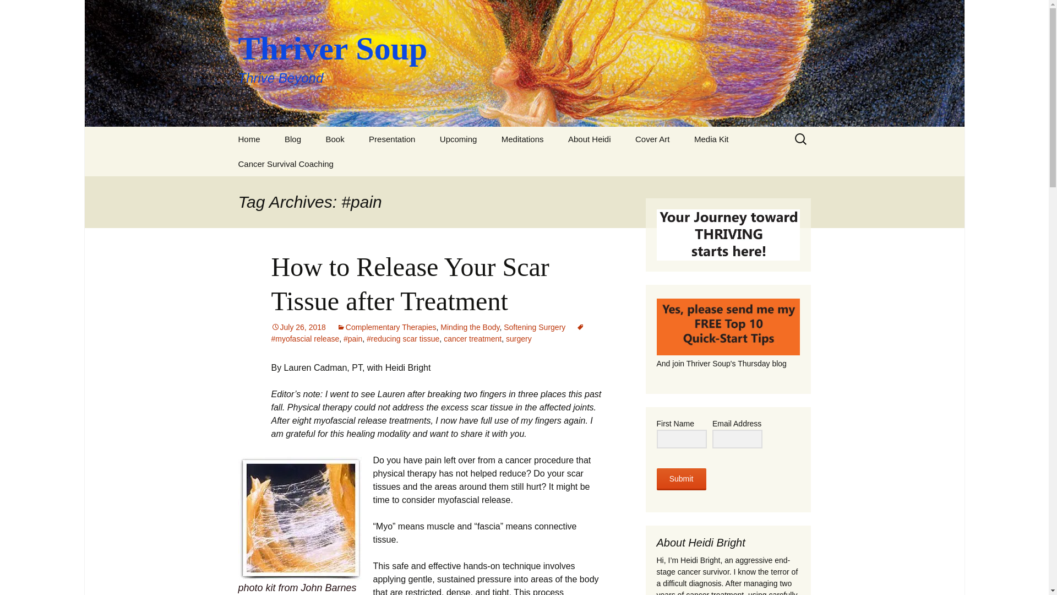 This screenshot has width=1057, height=595. I want to click on Cover Art, so click(652, 139).